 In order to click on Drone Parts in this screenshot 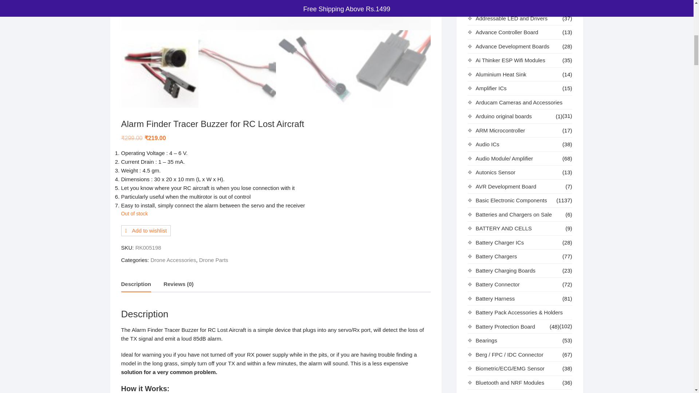, I will do `click(214, 260)`.